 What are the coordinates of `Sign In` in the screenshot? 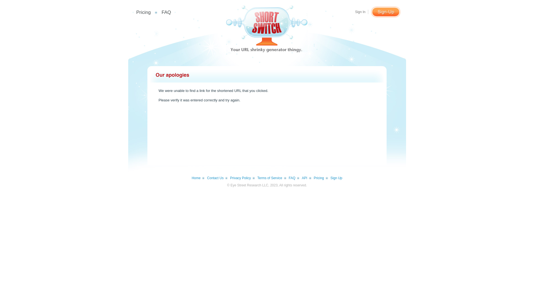 It's located at (362, 12).